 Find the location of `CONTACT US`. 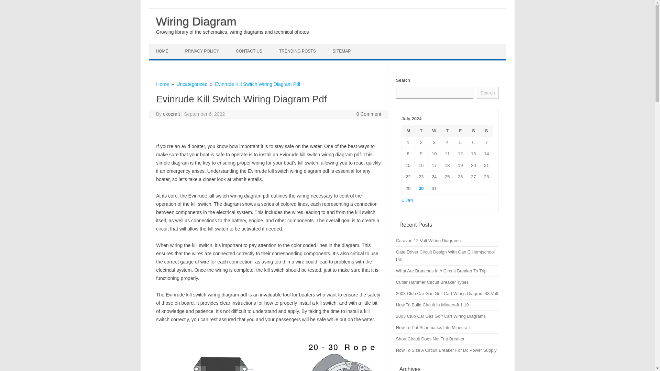

CONTACT US is located at coordinates (250, 51).